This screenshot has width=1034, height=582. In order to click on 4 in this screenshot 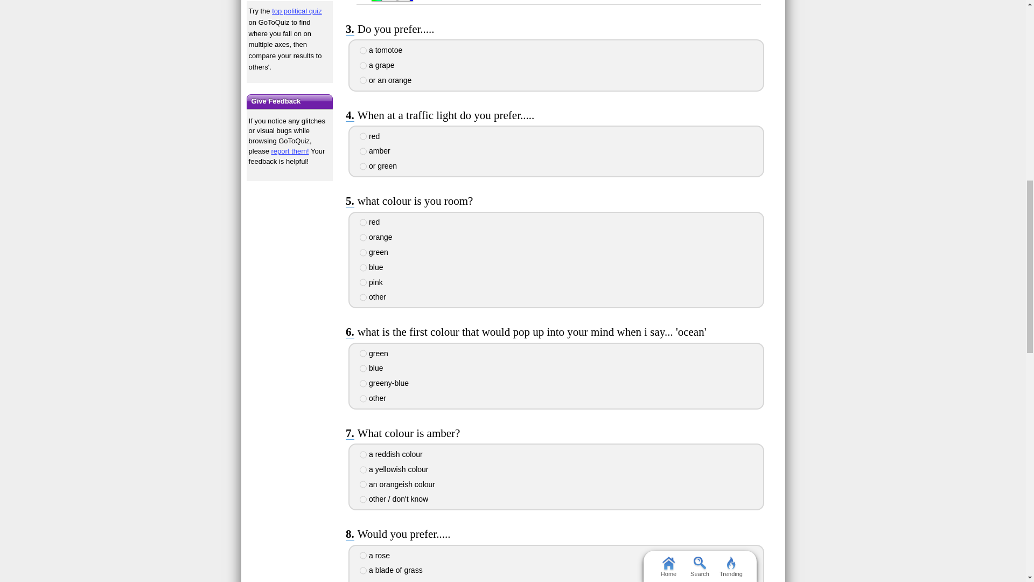, I will do `click(363, 268)`.